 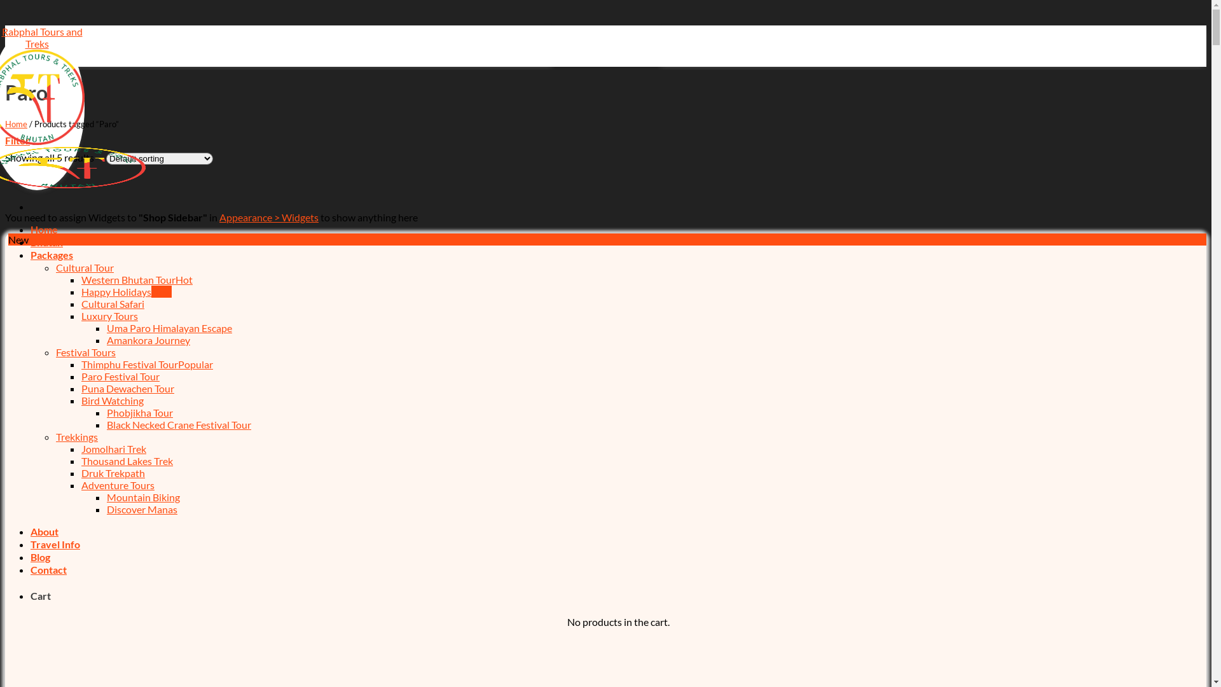 What do you see at coordinates (113, 401) in the screenshot?
I see `Bird Watching` at bounding box center [113, 401].